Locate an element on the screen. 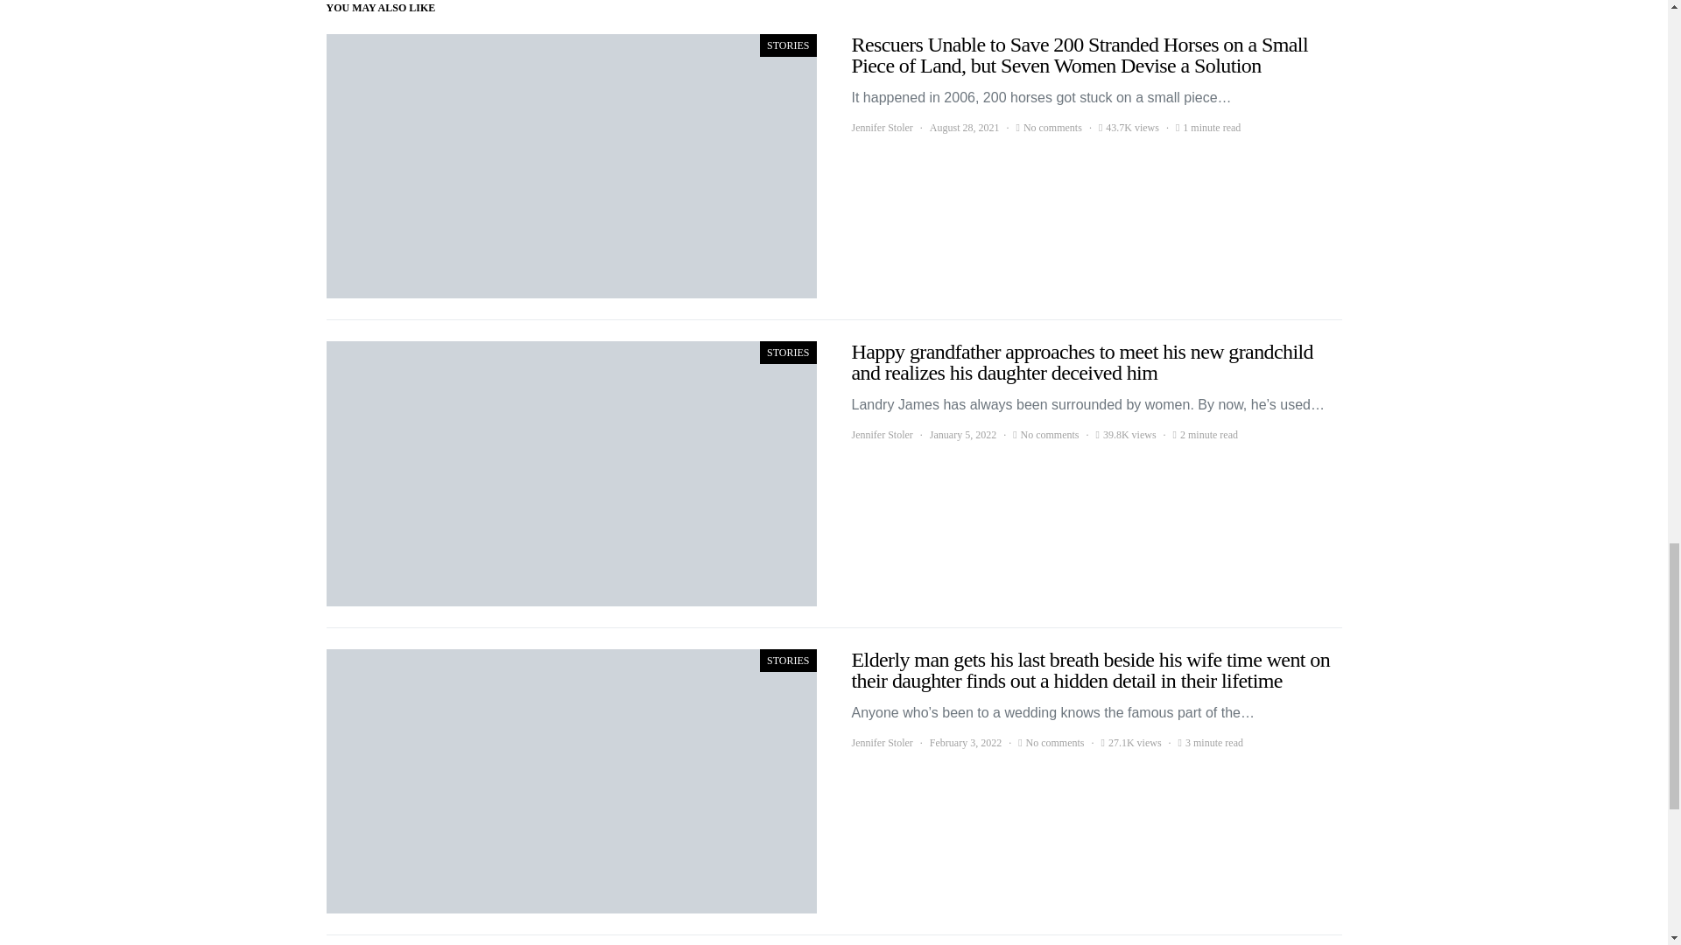  Jennifer Stoler is located at coordinates (881, 128).